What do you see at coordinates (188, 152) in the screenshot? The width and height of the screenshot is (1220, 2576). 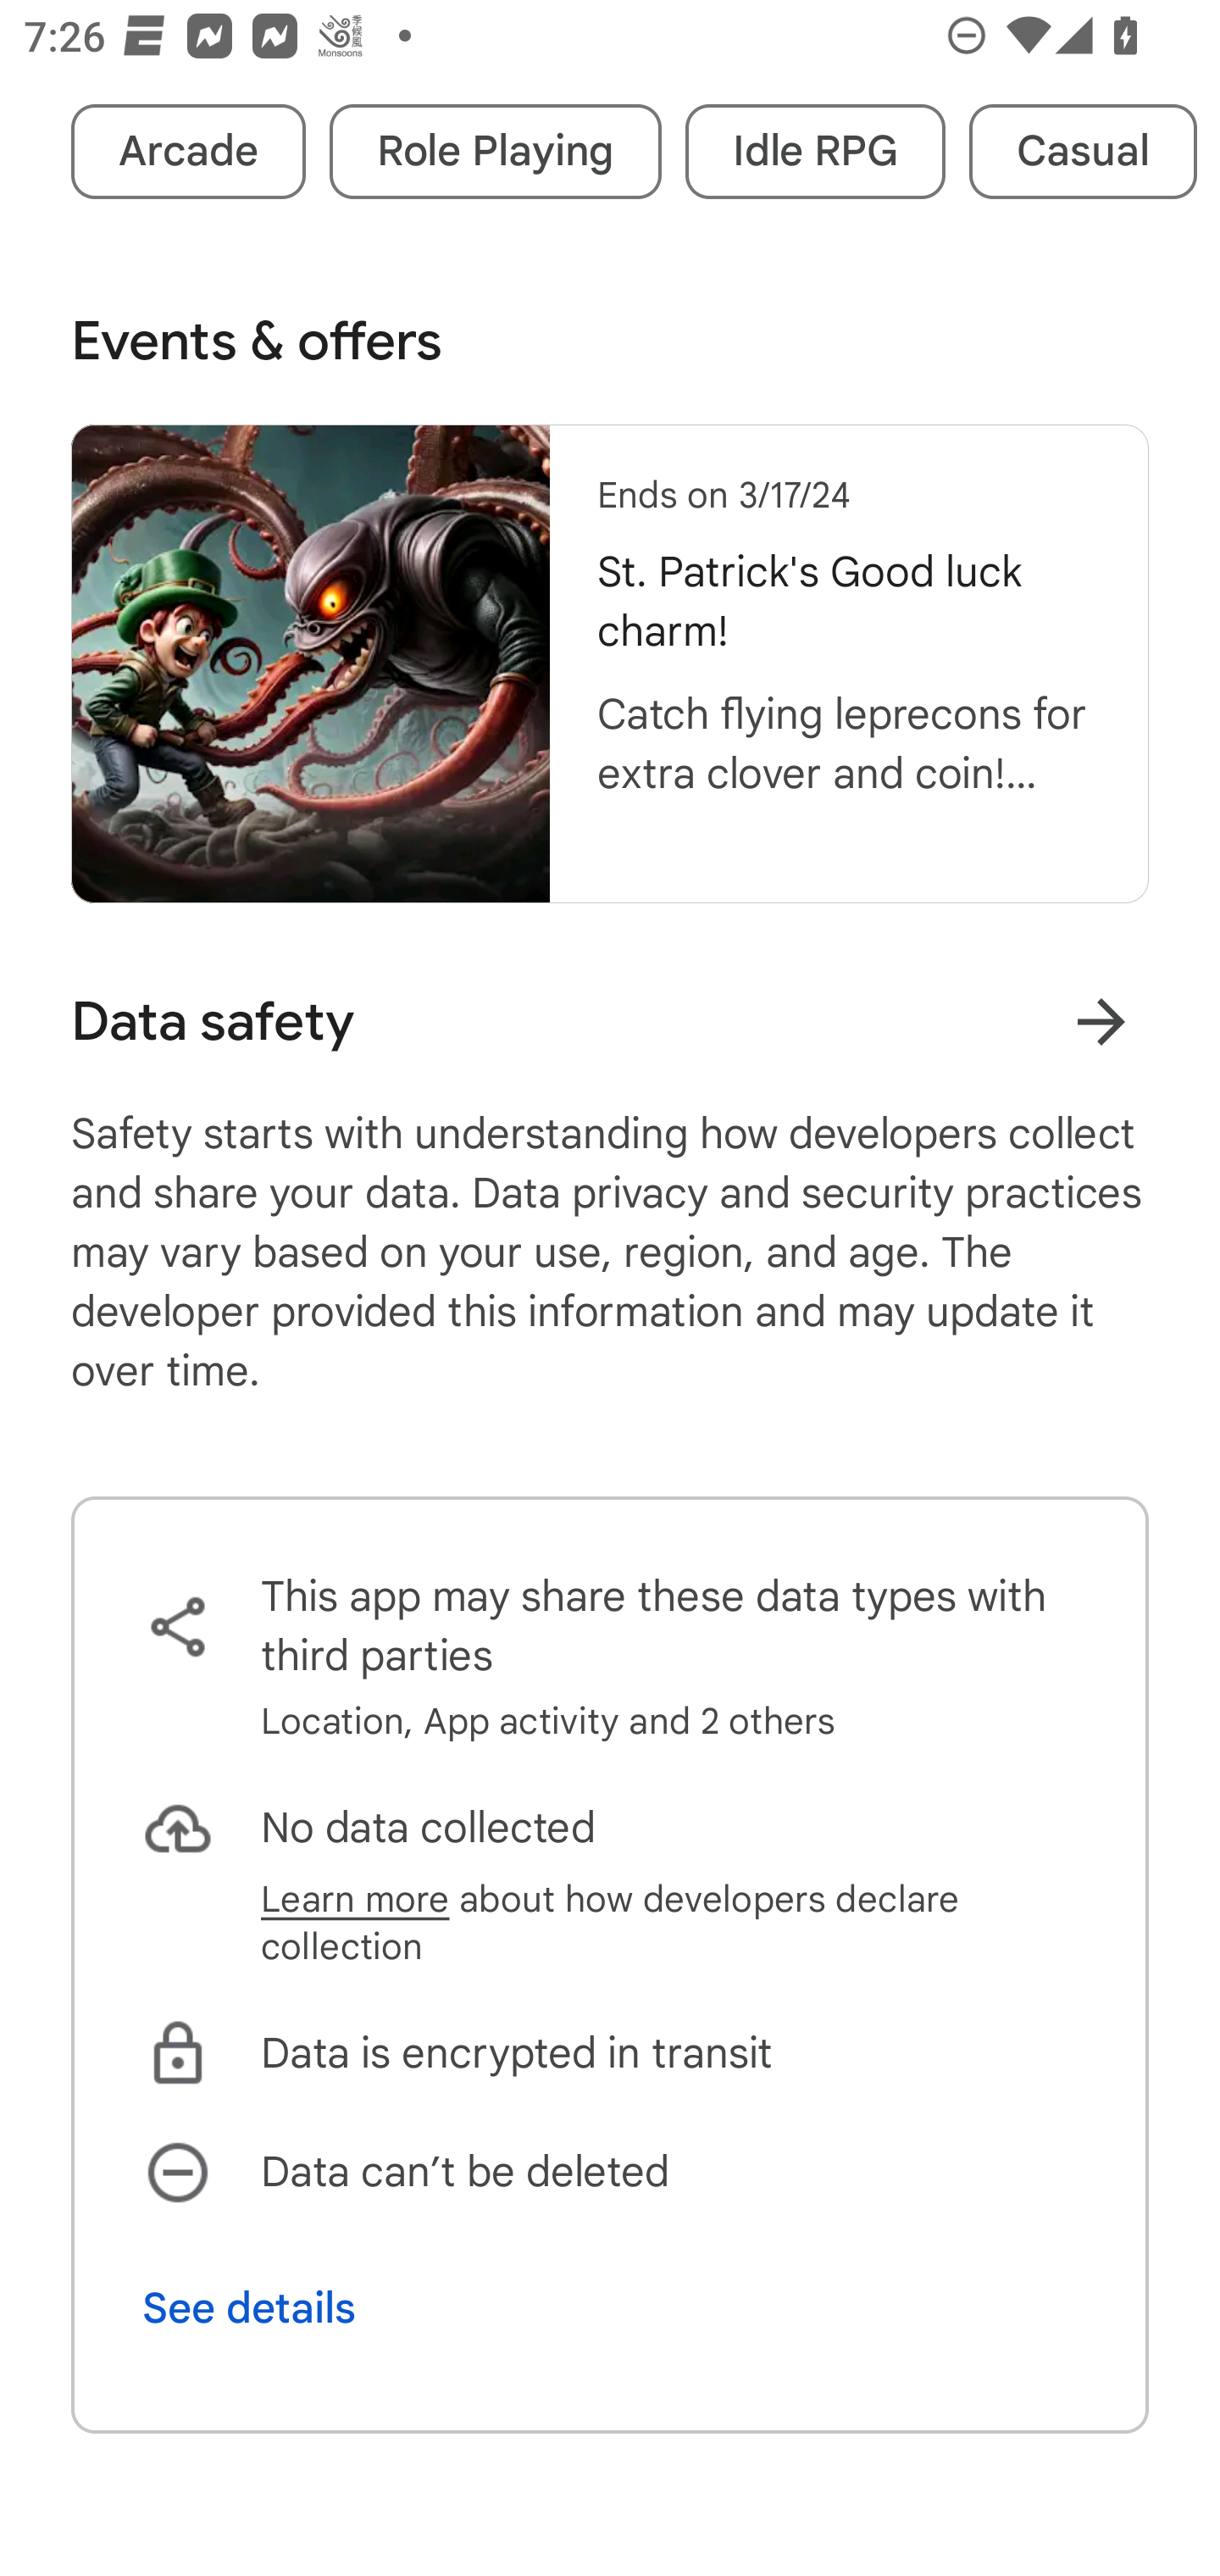 I see `Arcade tag` at bounding box center [188, 152].